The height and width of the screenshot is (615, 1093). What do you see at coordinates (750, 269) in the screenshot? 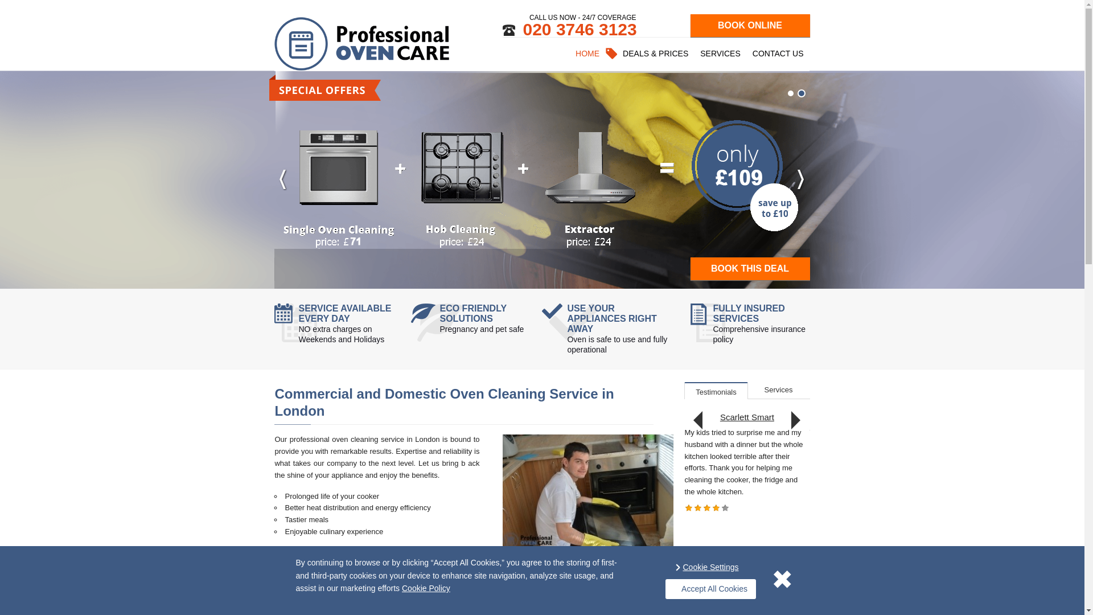
I see `BOOK THIS DEAL` at bounding box center [750, 269].